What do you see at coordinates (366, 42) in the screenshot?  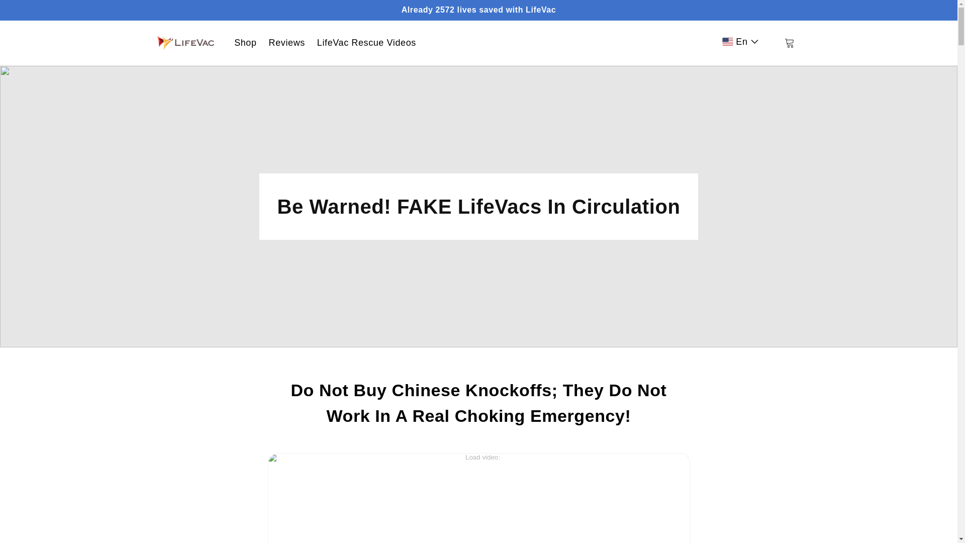 I see `LifeVac Rescue Videos` at bounding box center [366, 42].